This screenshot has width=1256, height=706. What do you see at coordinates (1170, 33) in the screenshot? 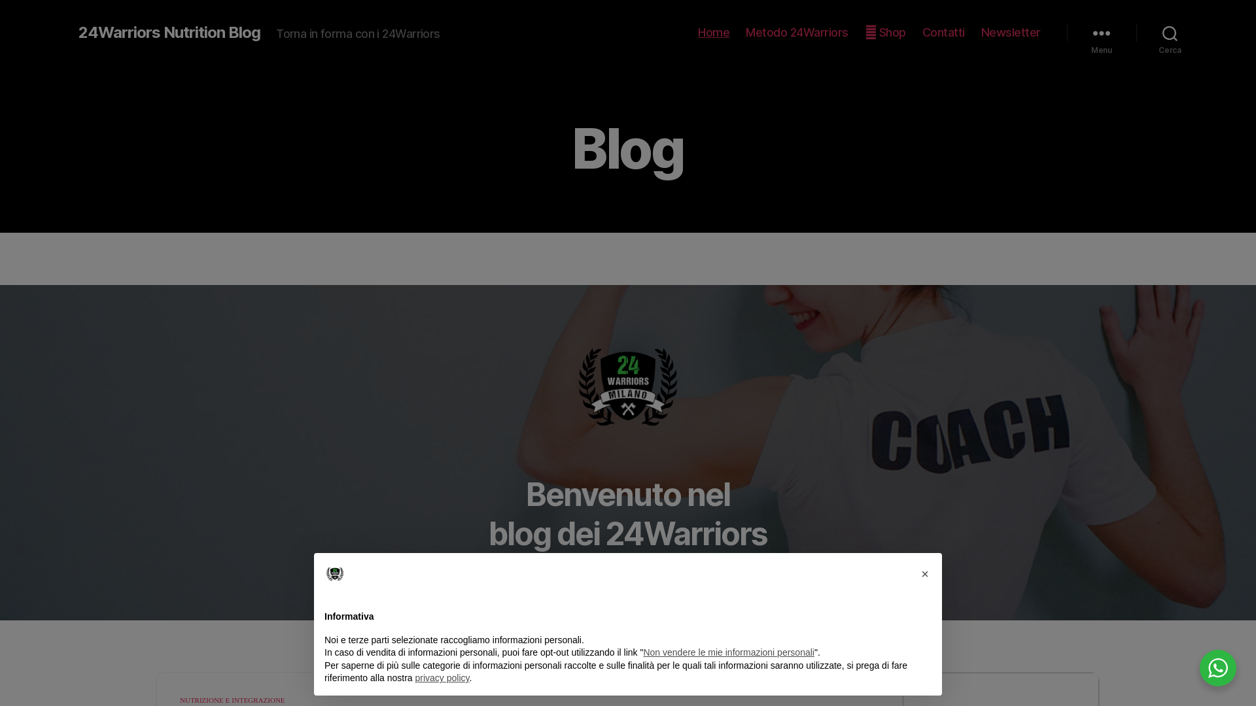
I see `Cerca` at bounding box center [1170, 33].